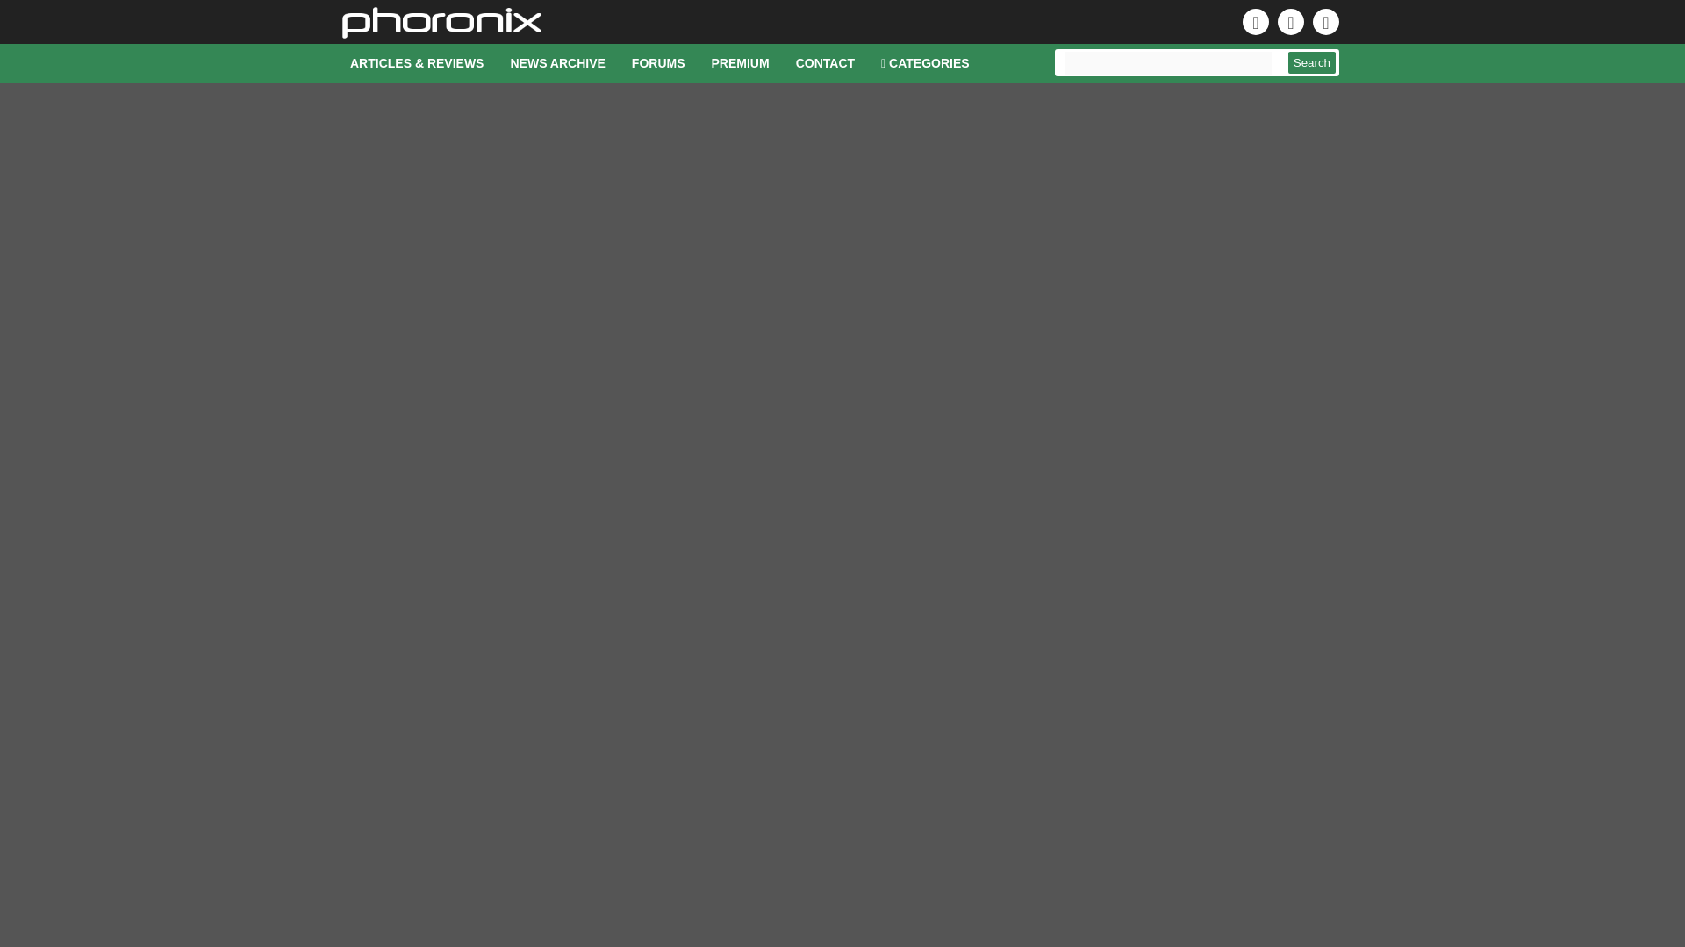  What do you see at coordinates (825, 63) in the screenshot?
I see `CONTACT` at bounding box center [825, 63].